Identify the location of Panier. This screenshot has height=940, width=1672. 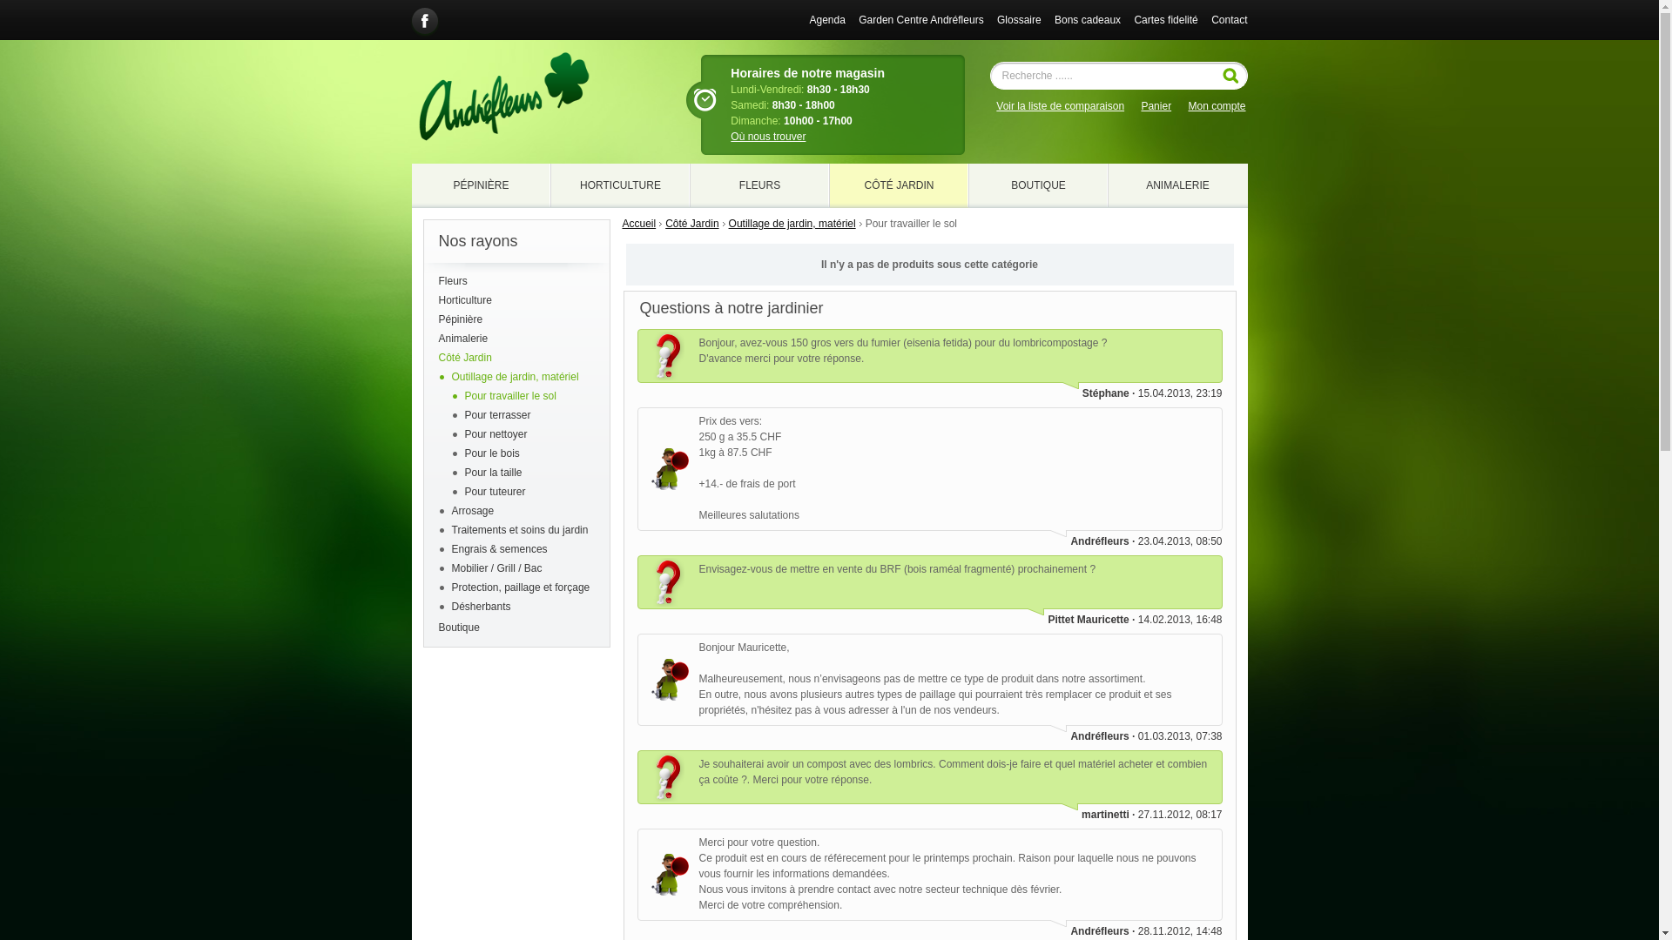
(1156, 106).